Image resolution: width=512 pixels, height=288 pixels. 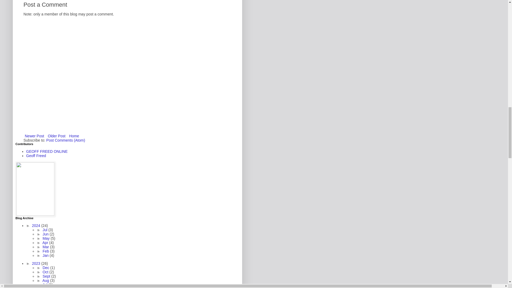 What do you see at coordinates (46, 247) in the screenshot?
I see `Mar` at bounding box center [46, 247].